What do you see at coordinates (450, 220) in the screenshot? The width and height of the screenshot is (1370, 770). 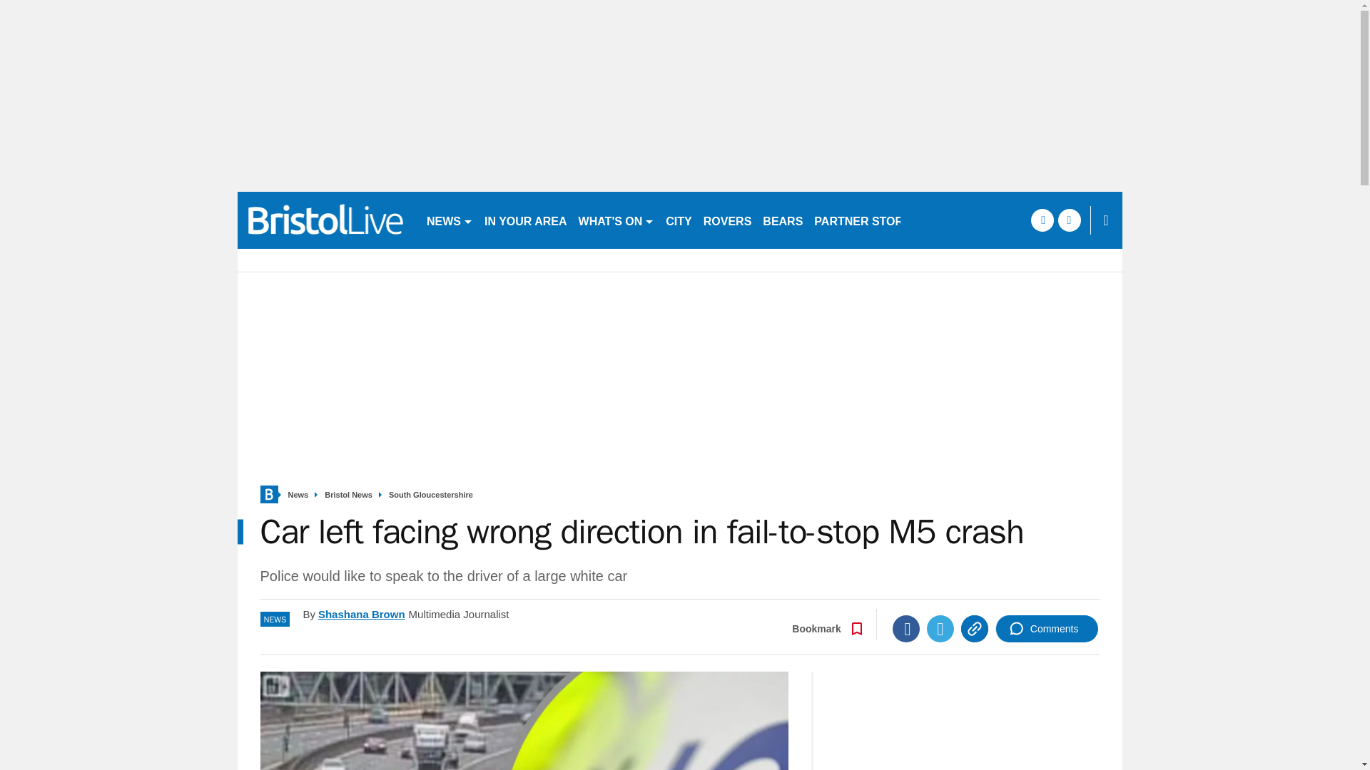 I see `NEWS` at bounding box center [450, 220].